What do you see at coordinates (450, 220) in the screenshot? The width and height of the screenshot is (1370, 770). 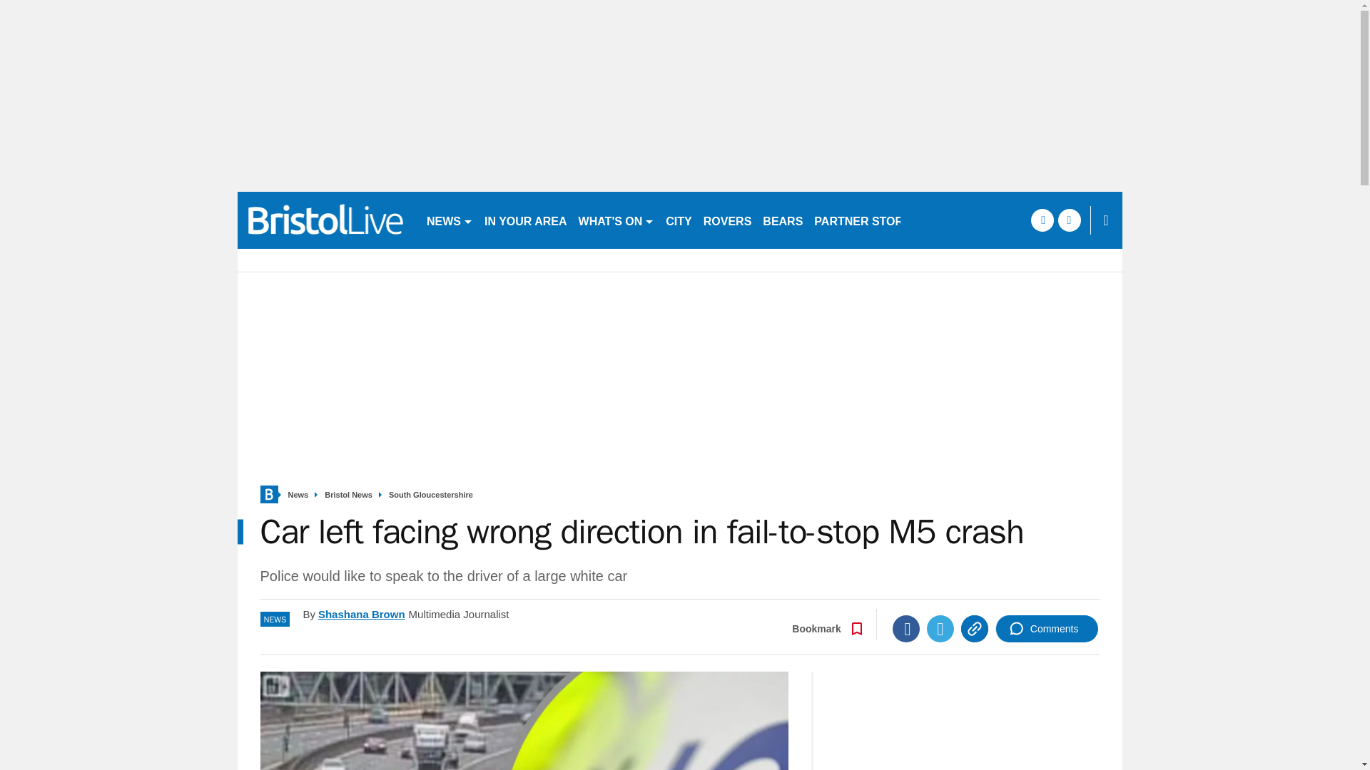 I see `NEWS` at bounding box center [450, 220].